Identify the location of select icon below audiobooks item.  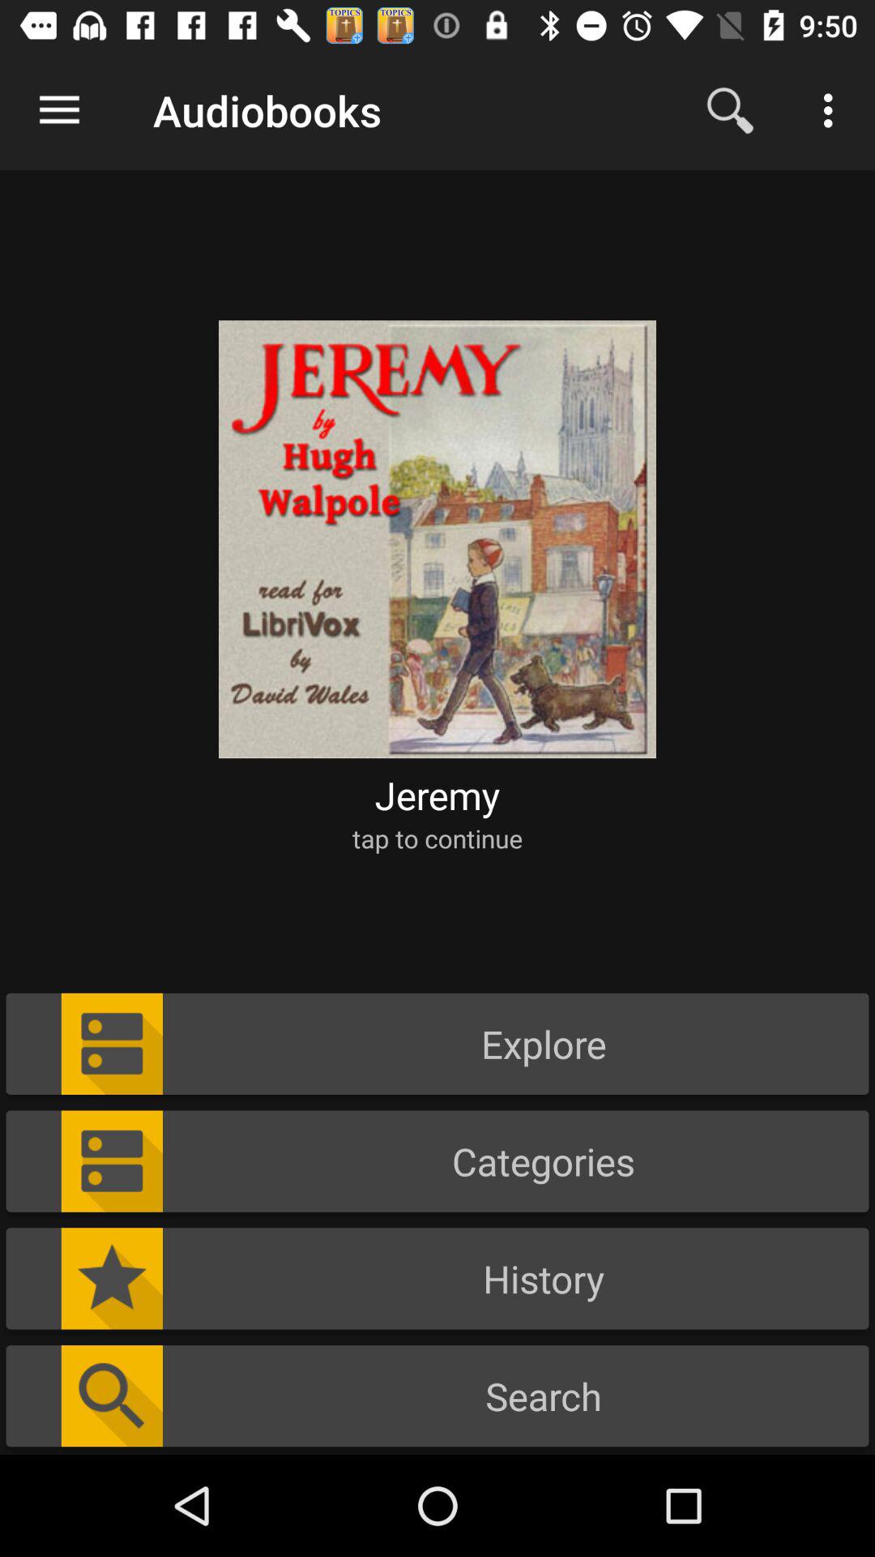
(437, 529).